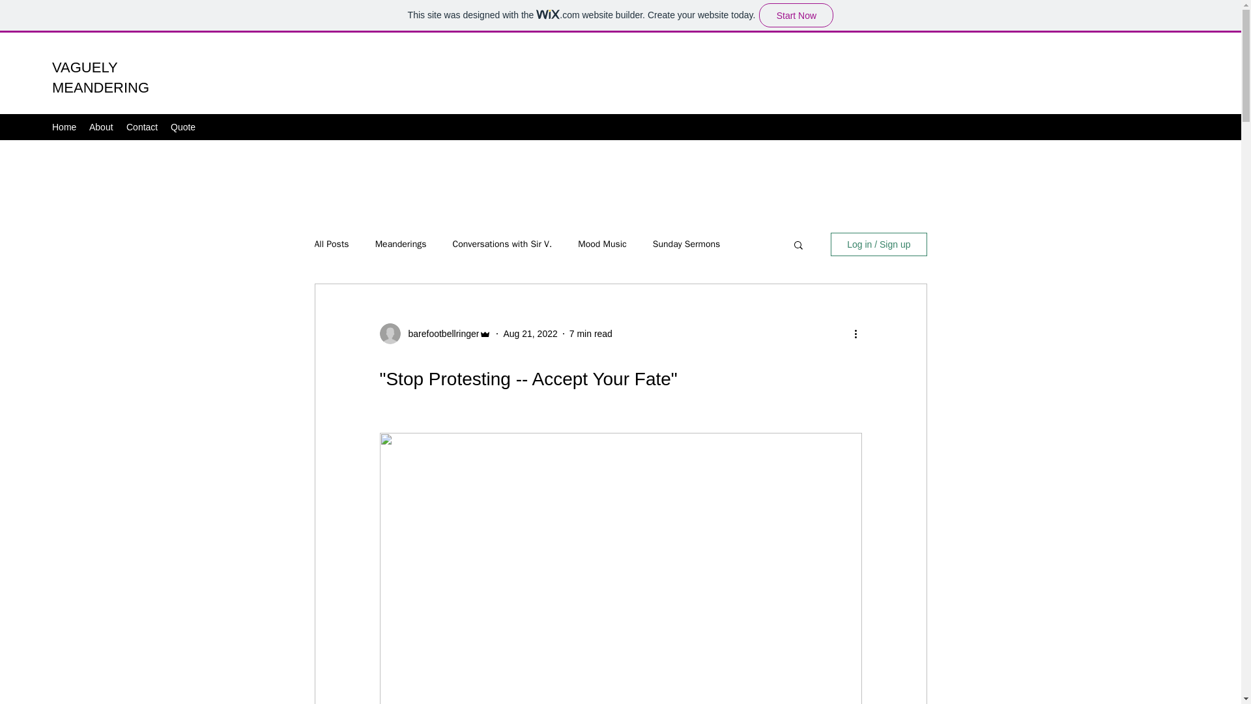 The image size is (1251, 704). What do you see at coordinates (401, 244) in the screenshot?
I see `Meanderings` at bounding box center [401, 244].